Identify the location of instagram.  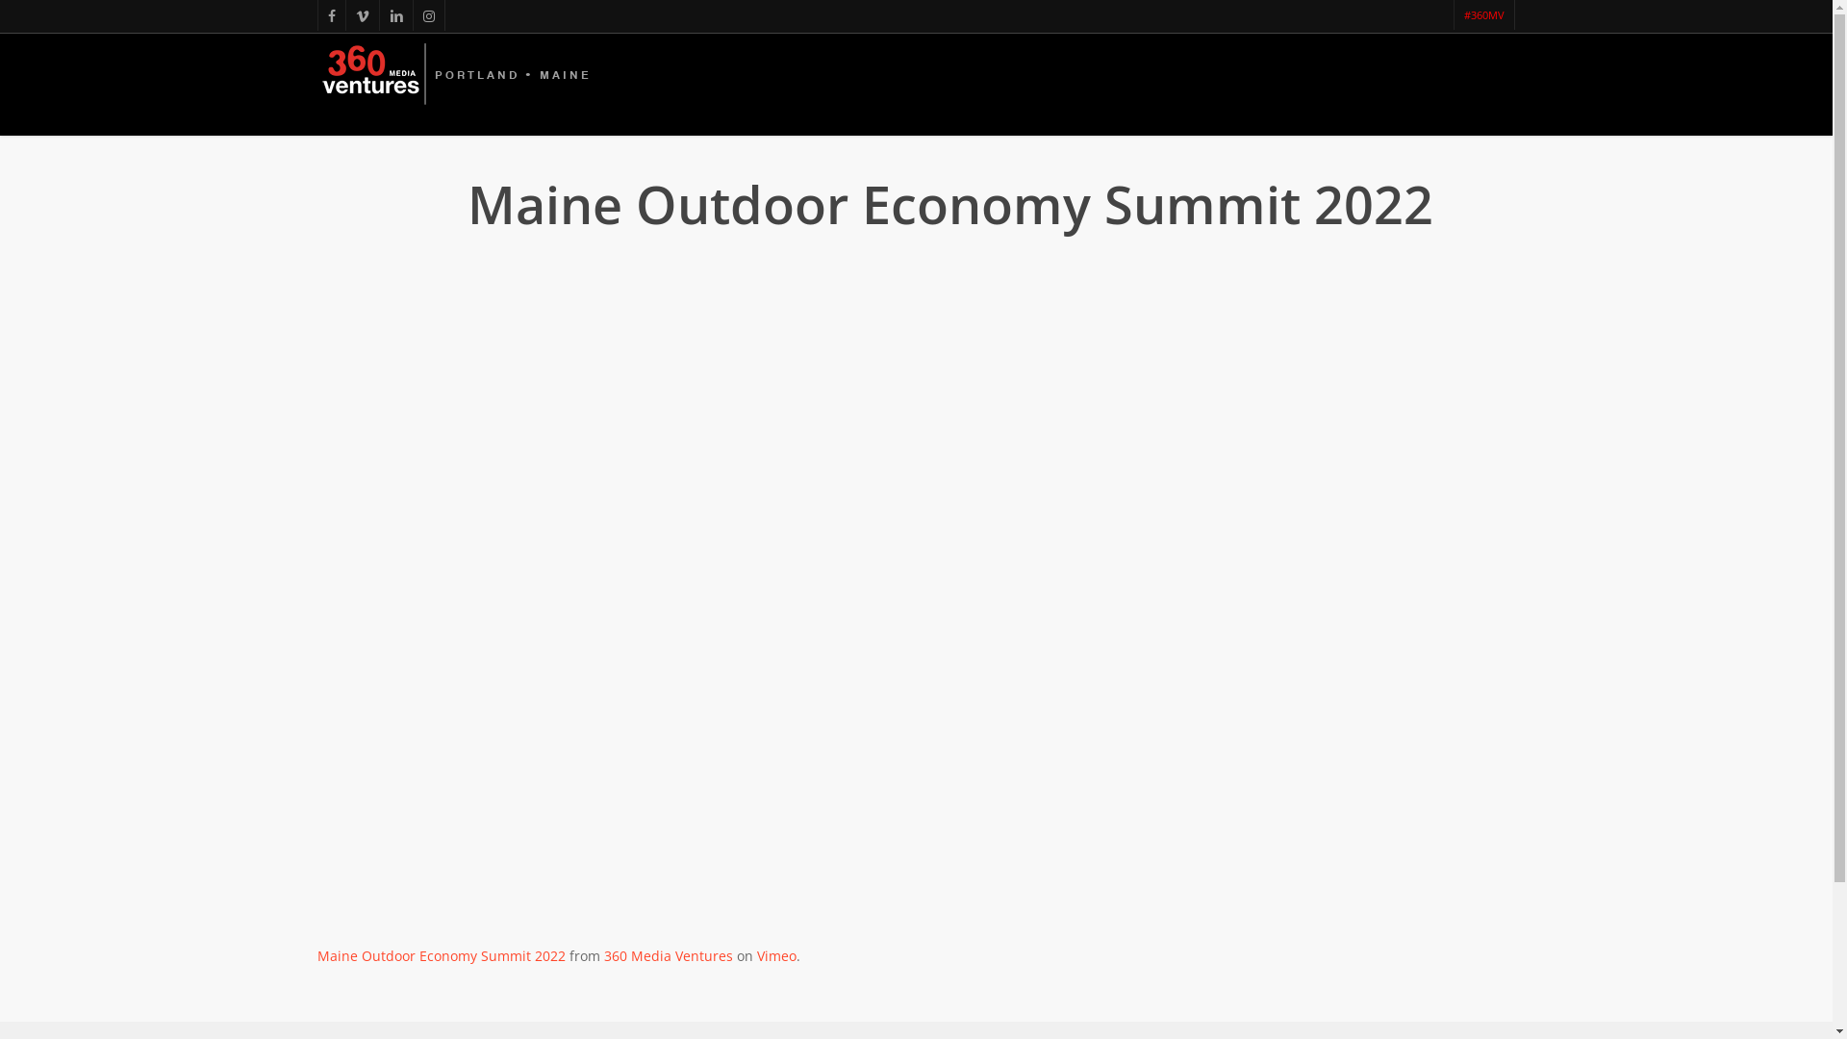
(429, 15).